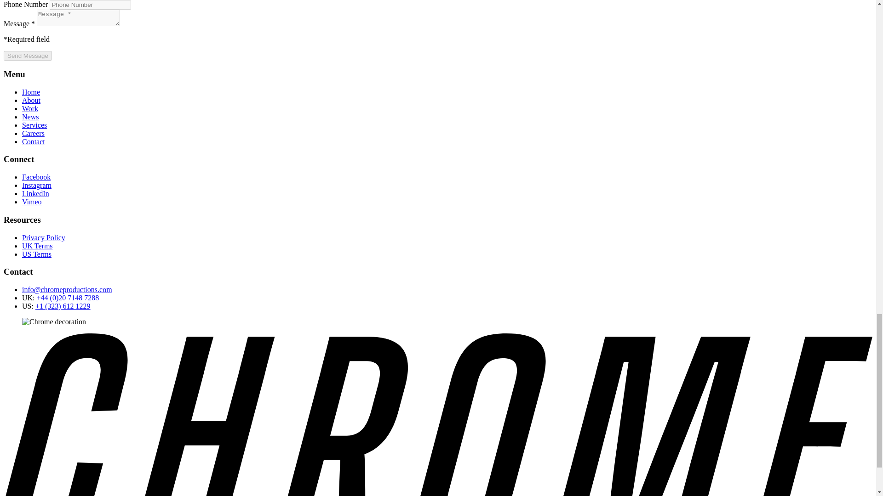  What do you see at coordinates (37, 185) in the screenshot?
I see `Instagram` at bounding box center [37, 185].